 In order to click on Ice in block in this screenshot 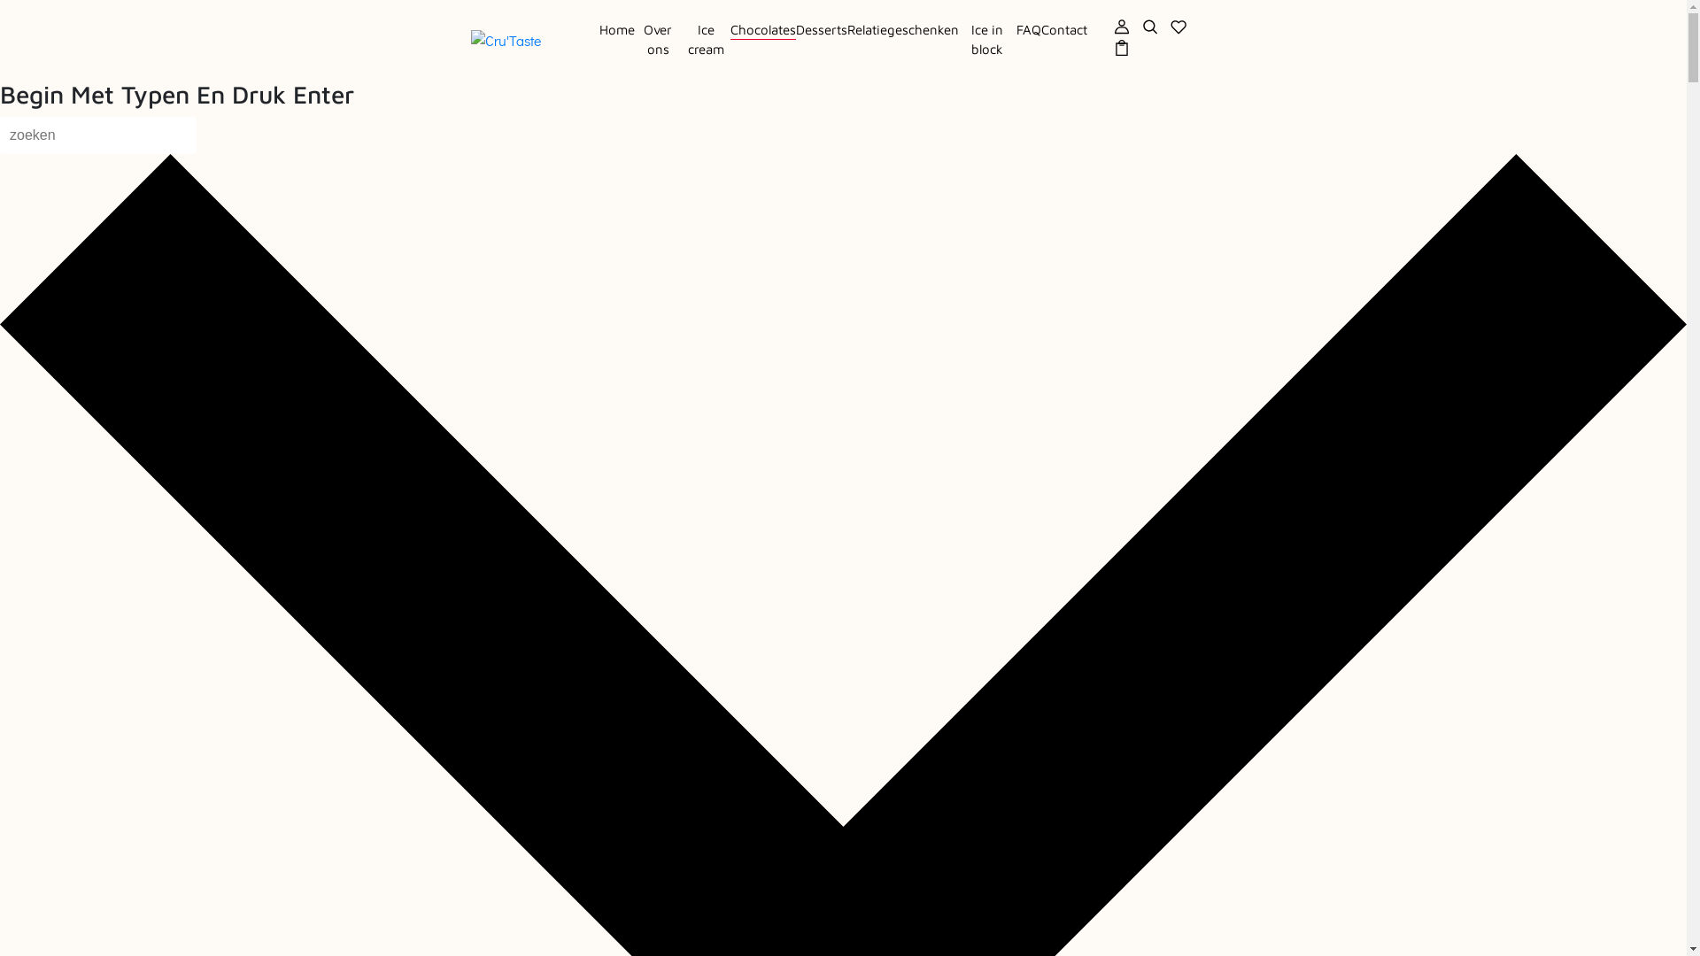, I will do `click(988, 39)`.